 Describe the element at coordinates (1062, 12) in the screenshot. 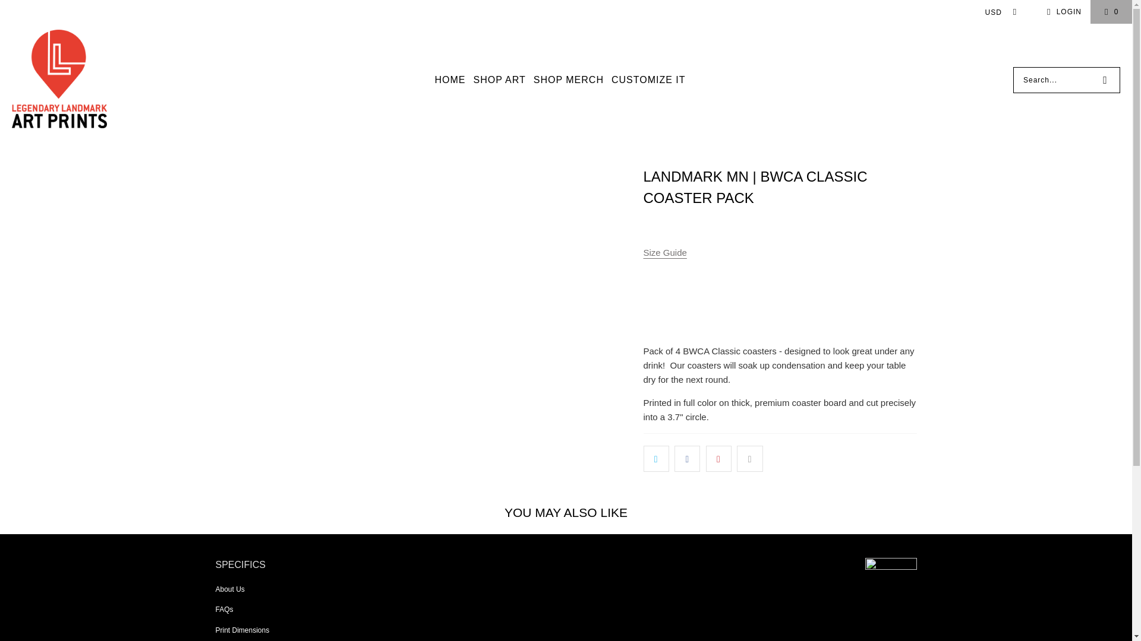

I see `LOGIN` at that location.